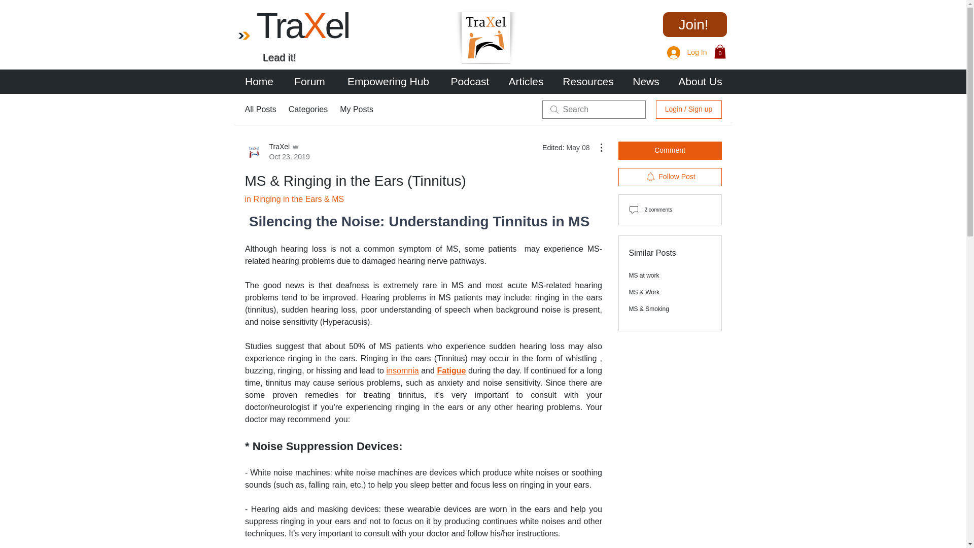 This screenshot has height=548, width=974. Describe the element at coordinates (700, 81) in the screenshot. I see `Home` at that location.